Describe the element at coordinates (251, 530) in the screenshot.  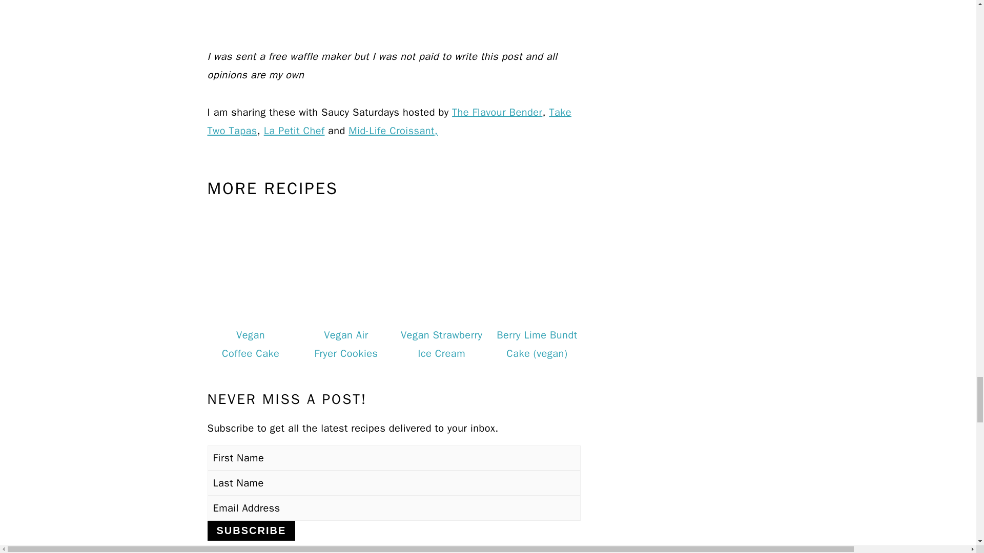
I see `Subscribe` at that location.